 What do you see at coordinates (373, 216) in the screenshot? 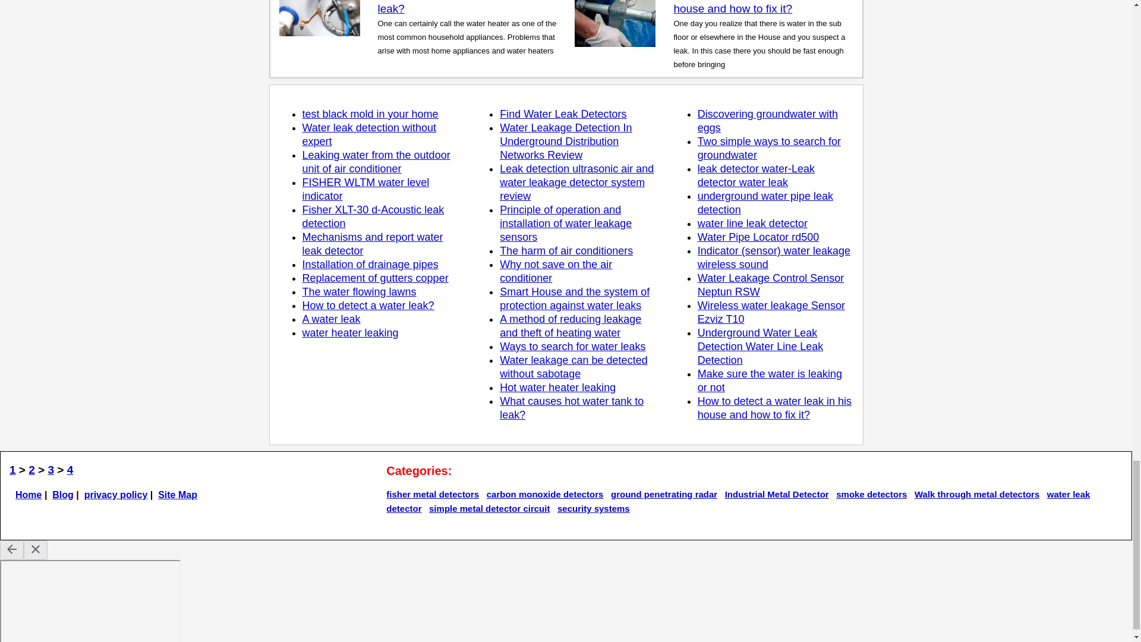
I see `Fisher XLT-30 d-Acoustic leak detection` at bounding box center [373, 216].